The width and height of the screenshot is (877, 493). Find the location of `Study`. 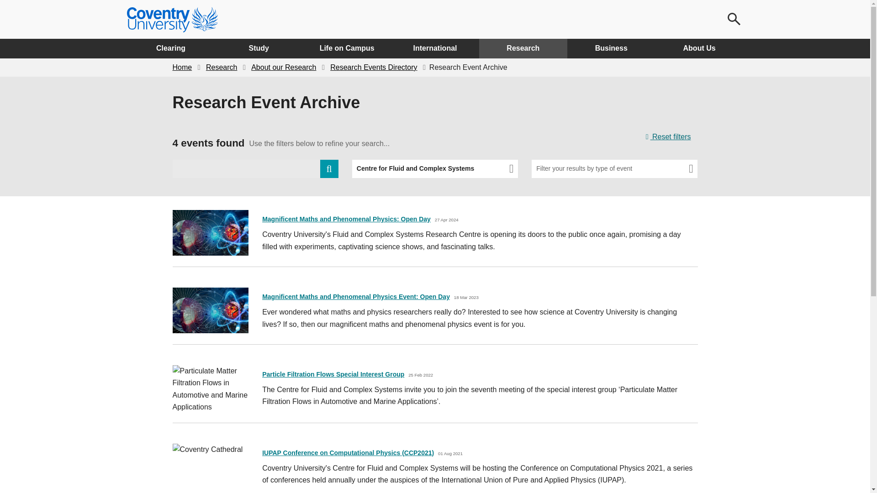

Study is located at coordinates (259, 48).